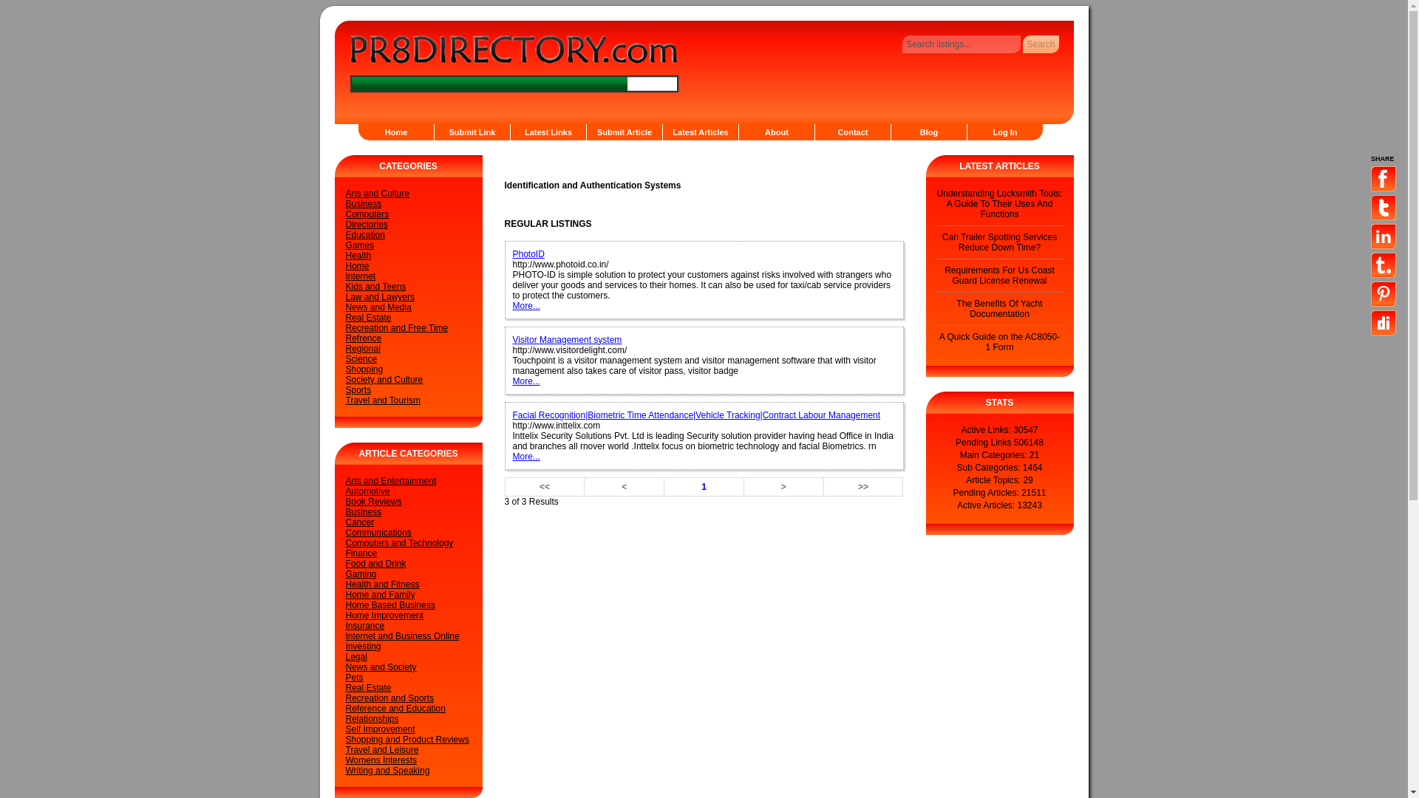 This screenshot has height=798, width=1419. I want to click on Law and Lawyers, so click(380, 297).